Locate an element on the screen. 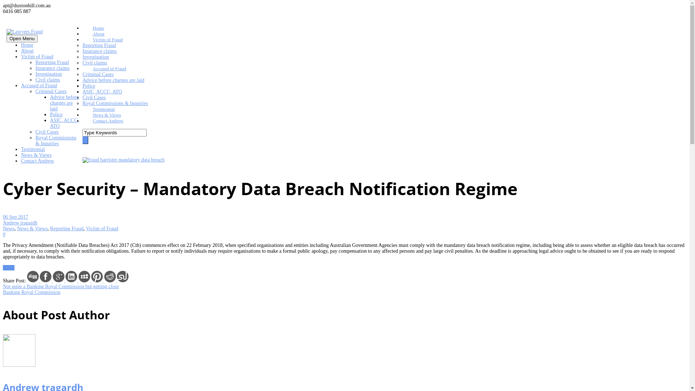  Criminal Cases is located at coordinates (98, 75).